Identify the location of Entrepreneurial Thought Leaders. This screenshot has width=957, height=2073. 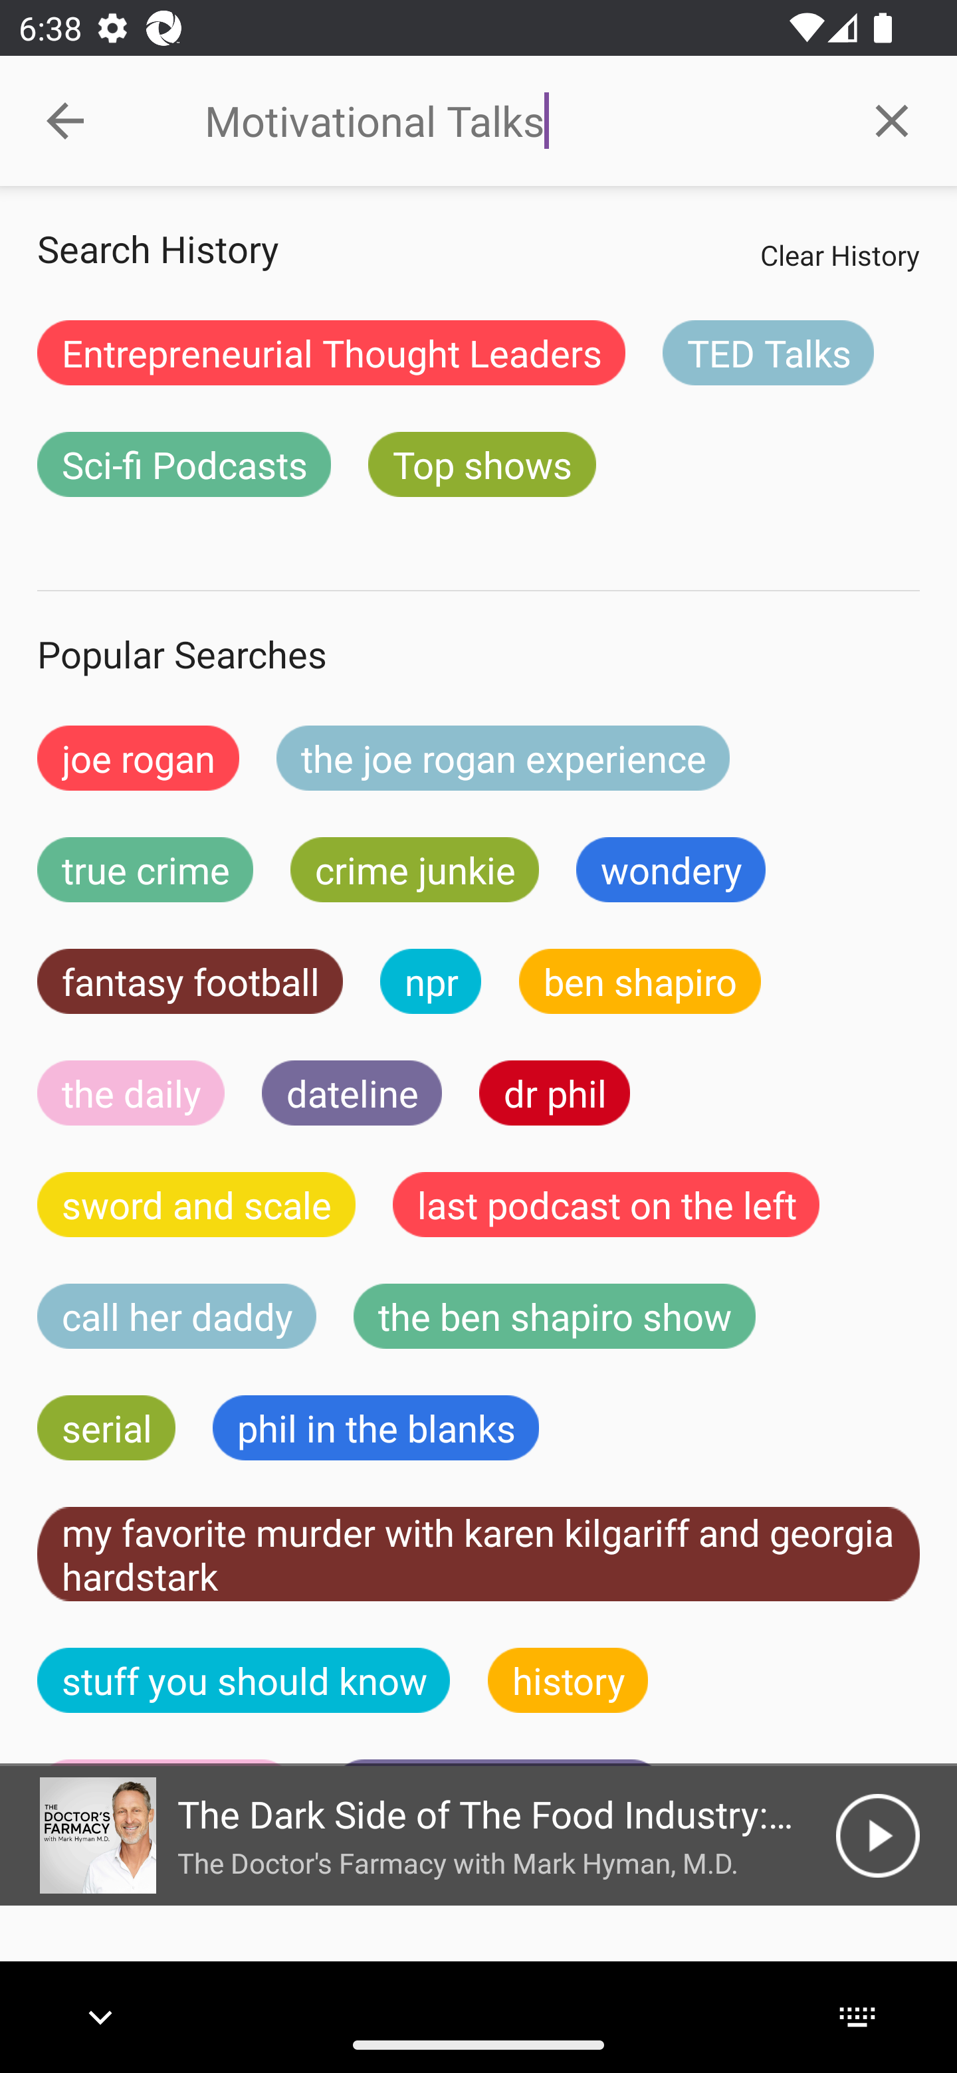
(331, 352).